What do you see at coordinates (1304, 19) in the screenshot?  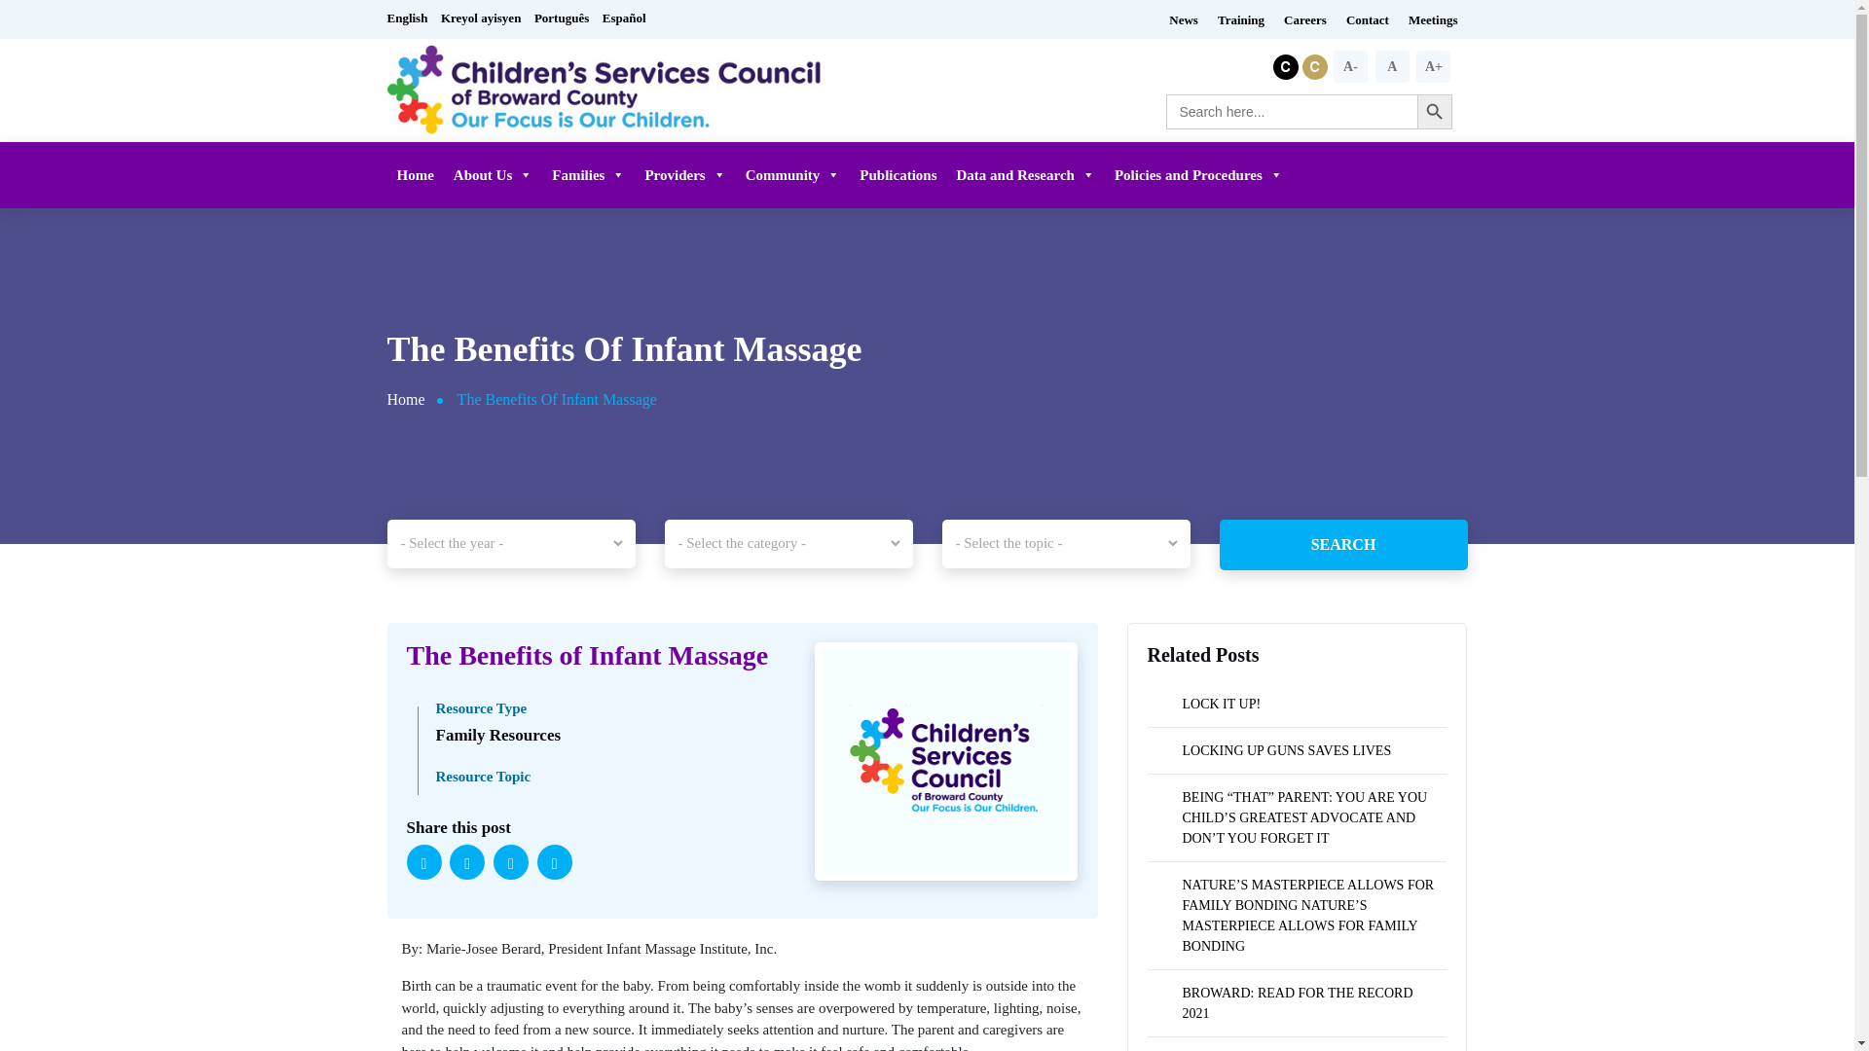 I see `Careers` at bounding box center [1304, 19].